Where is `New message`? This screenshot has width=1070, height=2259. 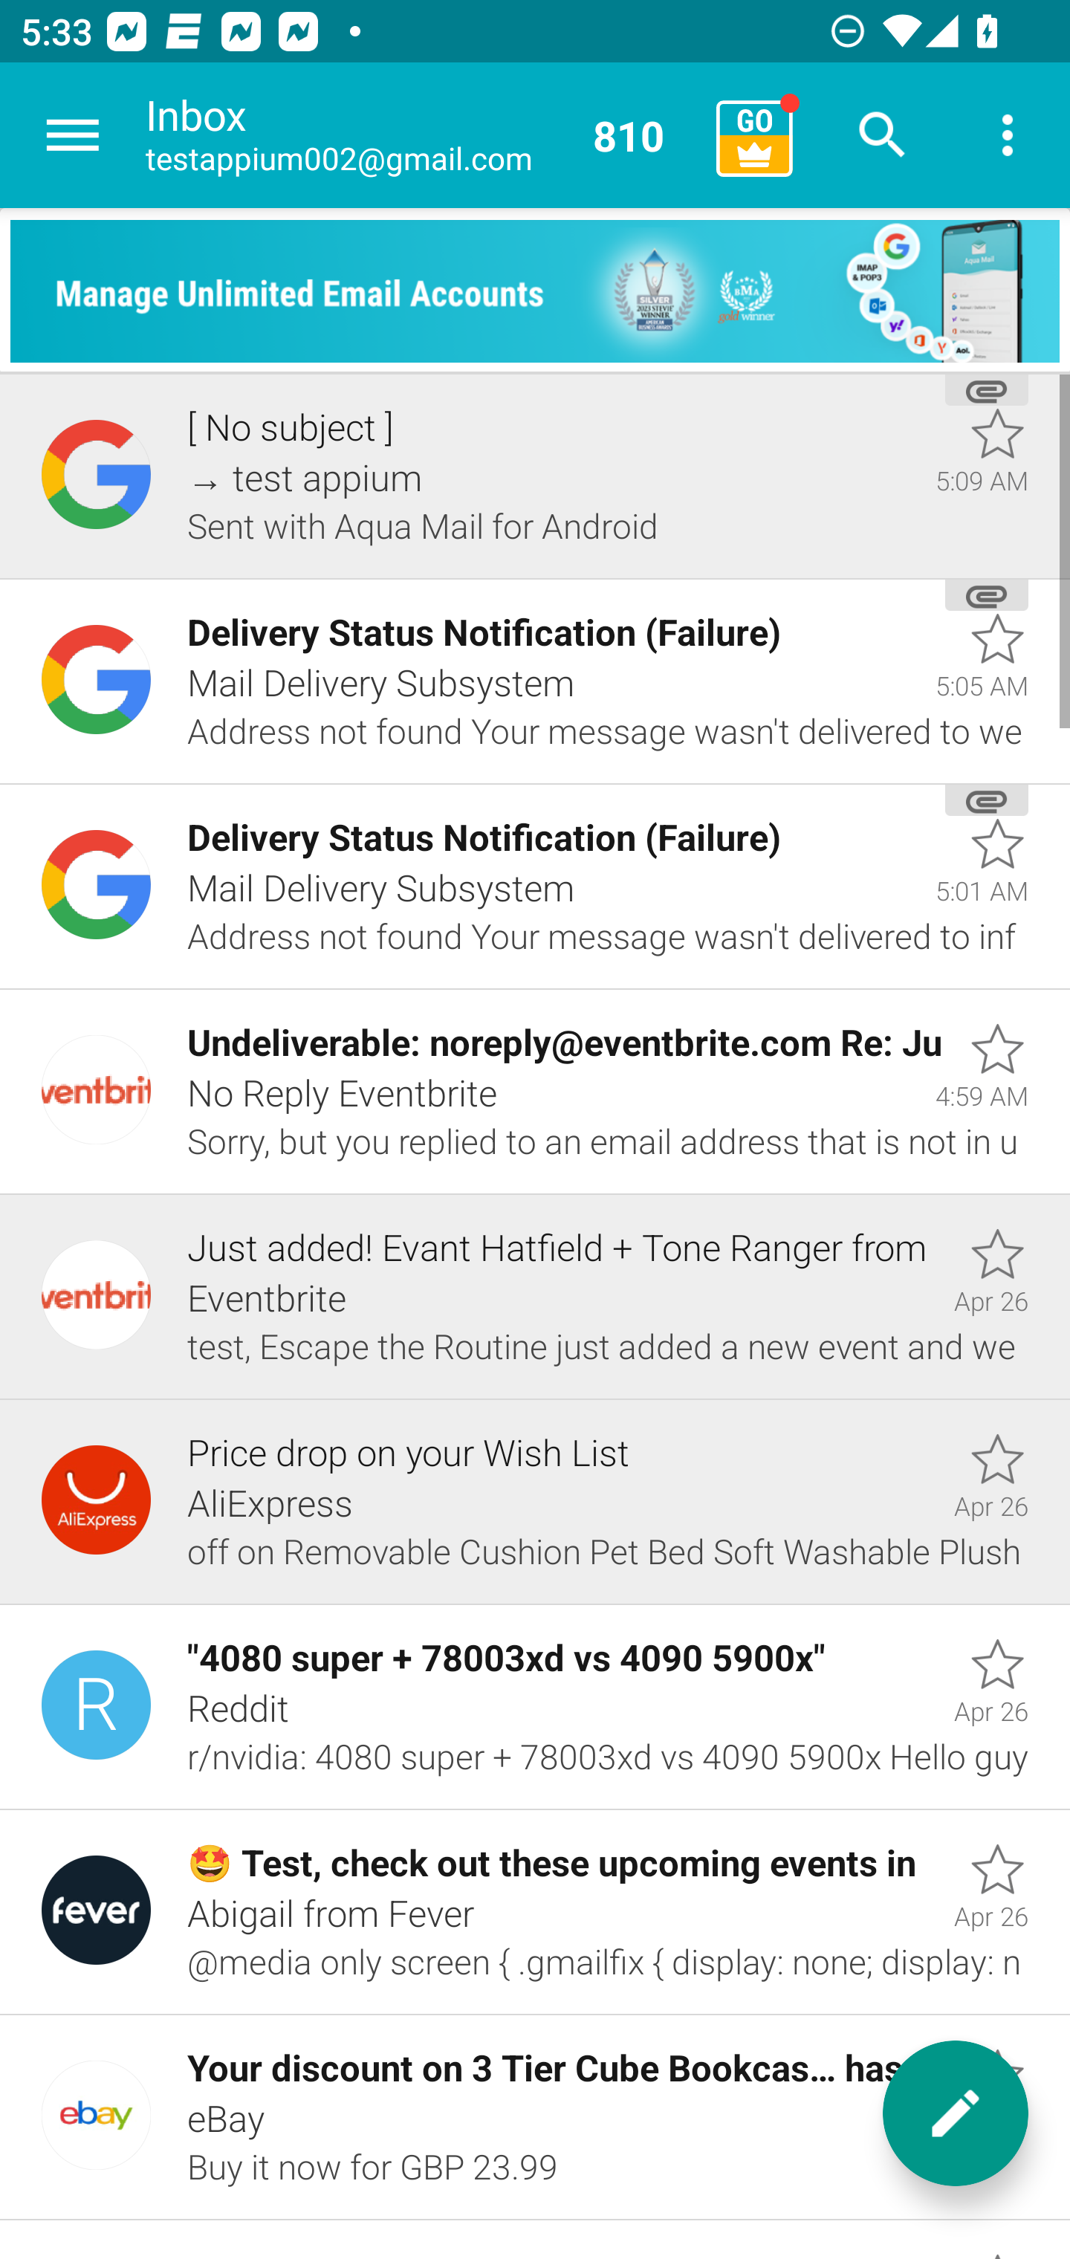 New message is located at coordinates (956, 2113).